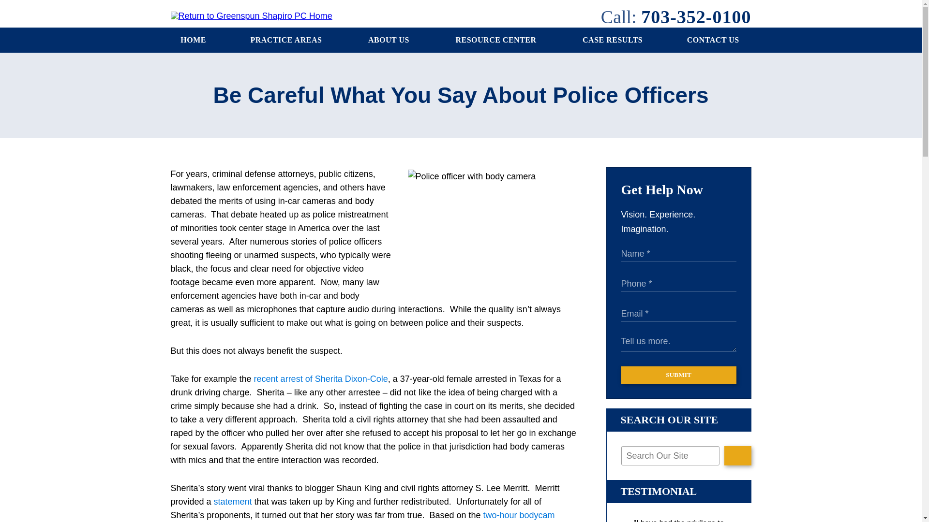 The width and height of the screenshot is (929, 522). Describe the element at coordinates (737, 456) in the screenshot. I see `Search` at that location.